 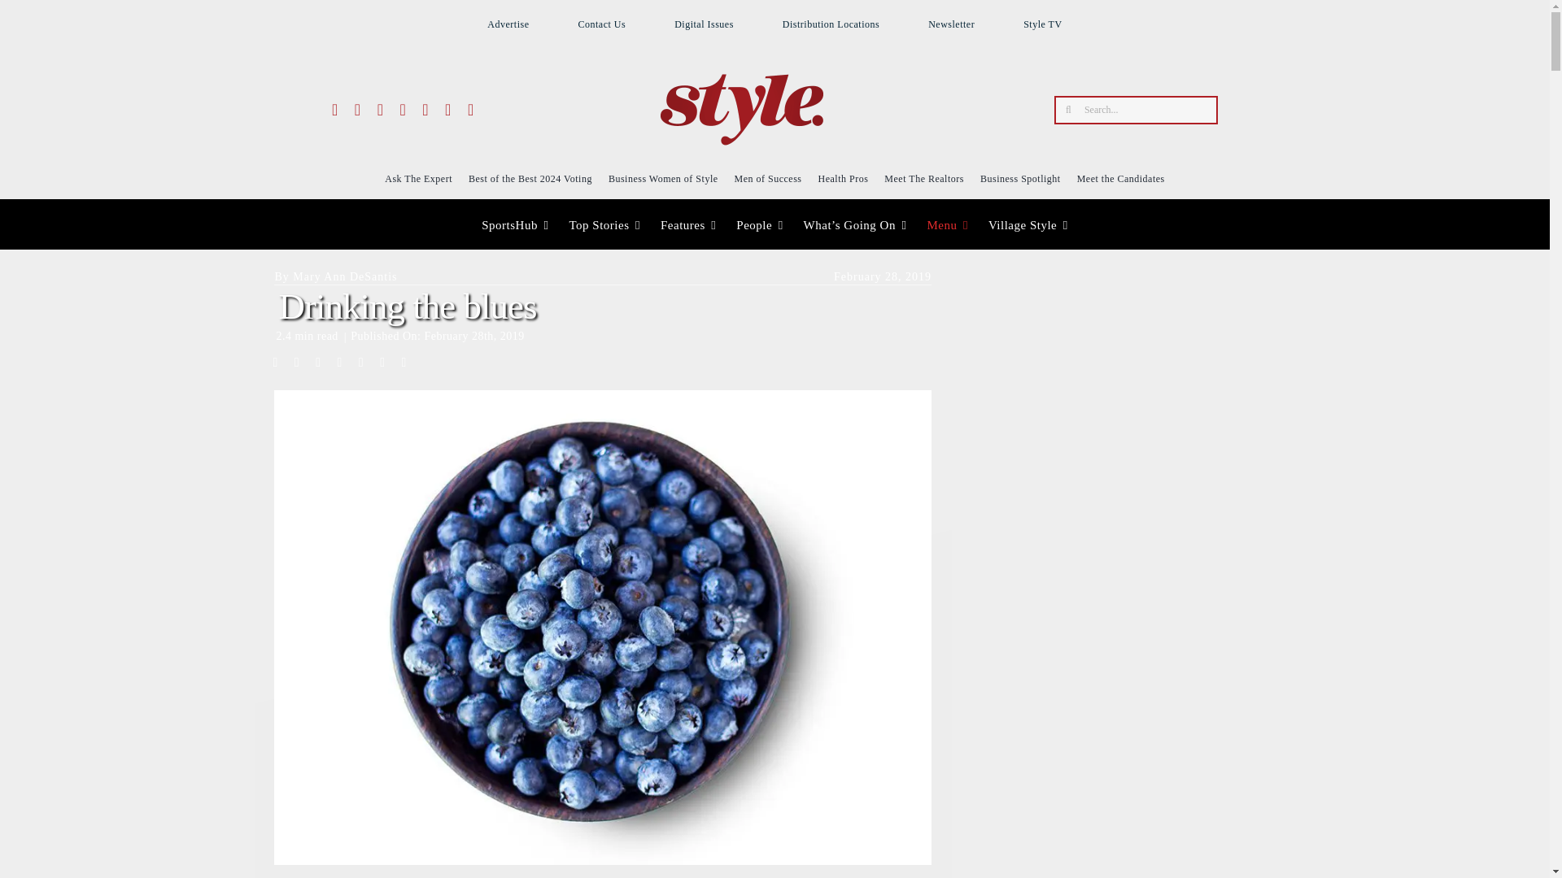 What do you see at coordinates (768, 178) in the screenshot?
I see `Men of Success` at bounding box center [768, 178].